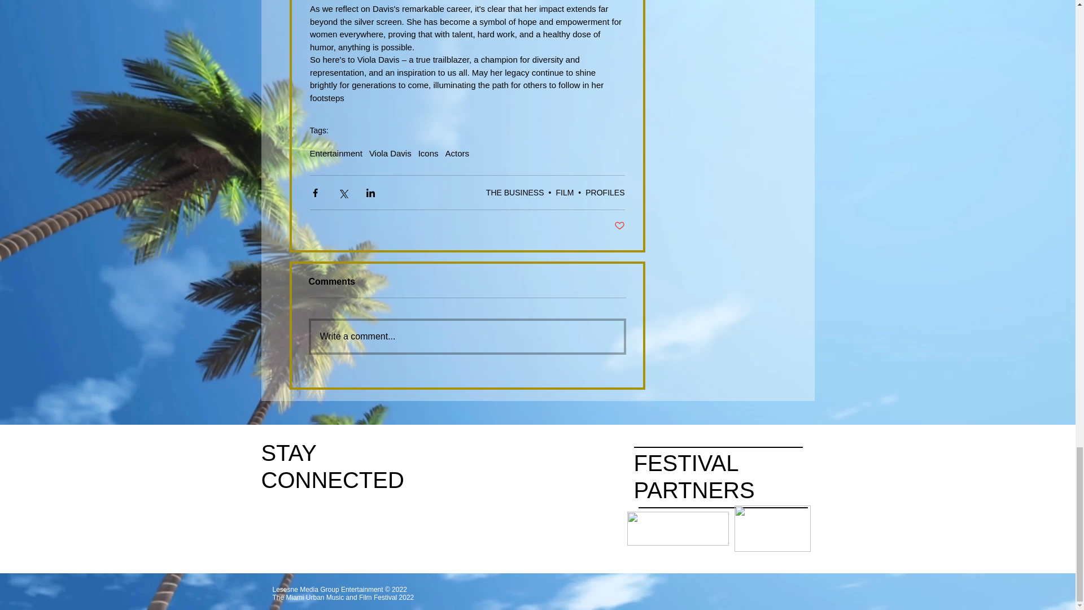 This screenshot has width=1084, height=610. Describe the element at coordinates (429, 153) in the screenshot. I see `Icons` at that location.